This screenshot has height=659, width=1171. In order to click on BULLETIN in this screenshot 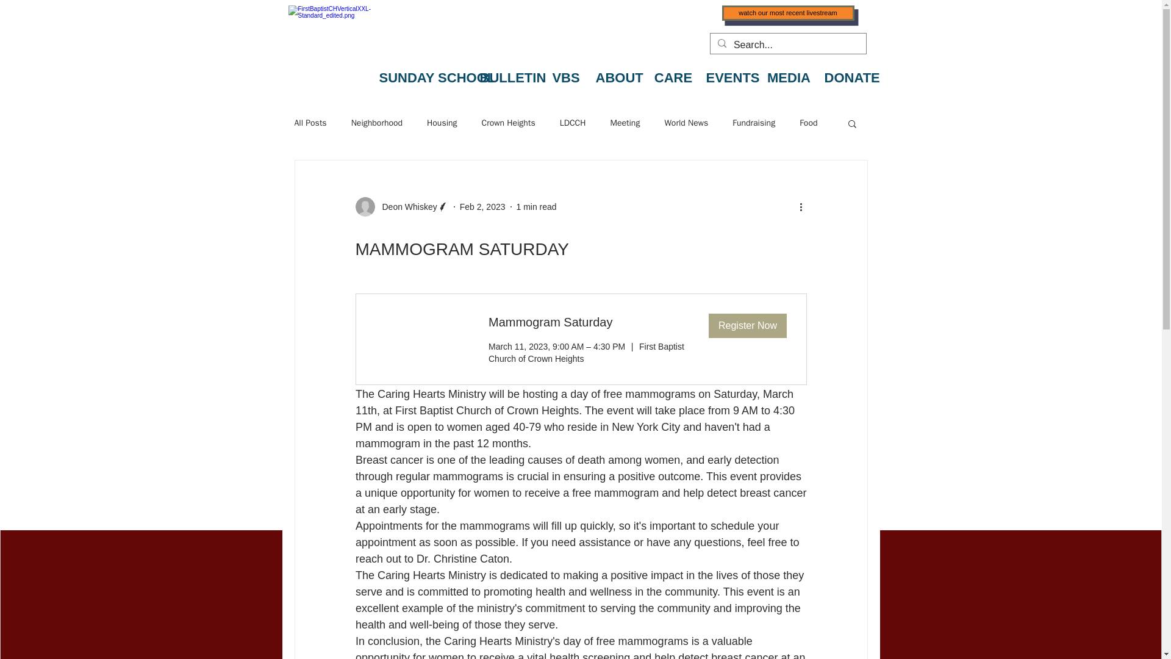, I will do `click(507, 72)`.